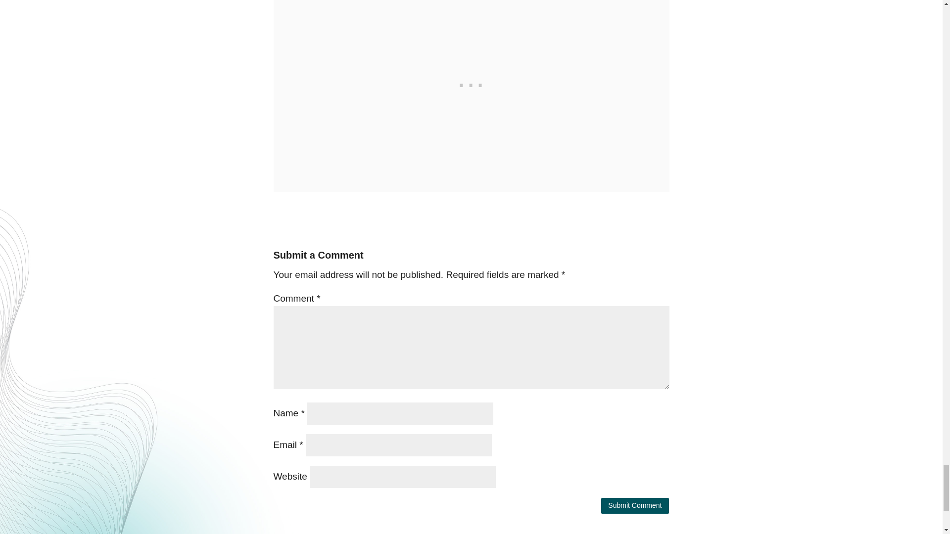 The height and width of the screenshot is (534, 950). I want to click on Submit Comment, so click(634, 505).